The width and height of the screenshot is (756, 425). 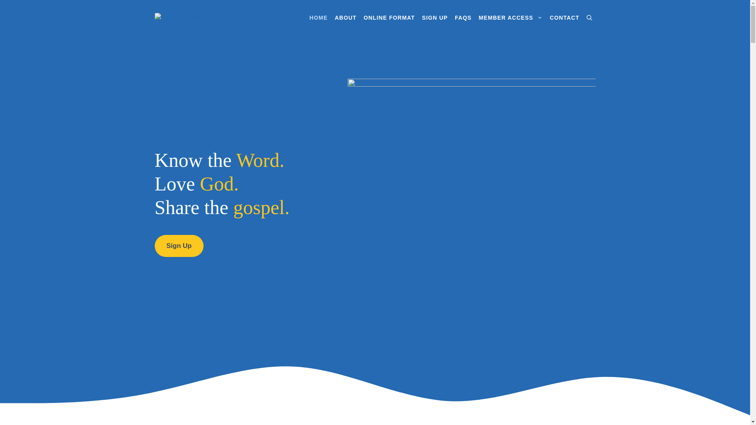 What do you see at coordinates (435, 18) in the screenshot?
I see `SIGN UP` at bounding box center [435, 18].